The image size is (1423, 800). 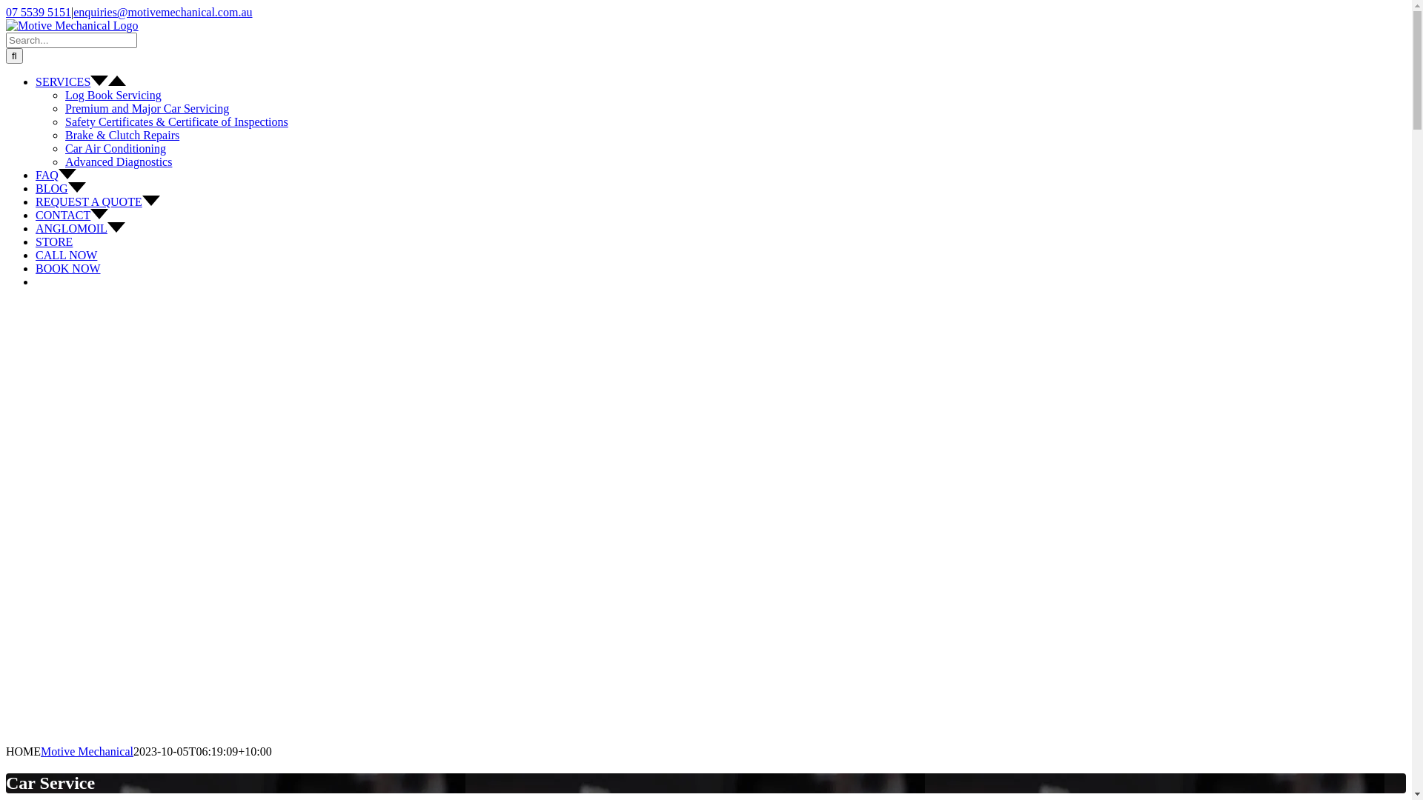 What do you see at coordinates (119, 161) in the screenshot?
I see `Advanced Diagnostics` at bounding box center [119, 161].